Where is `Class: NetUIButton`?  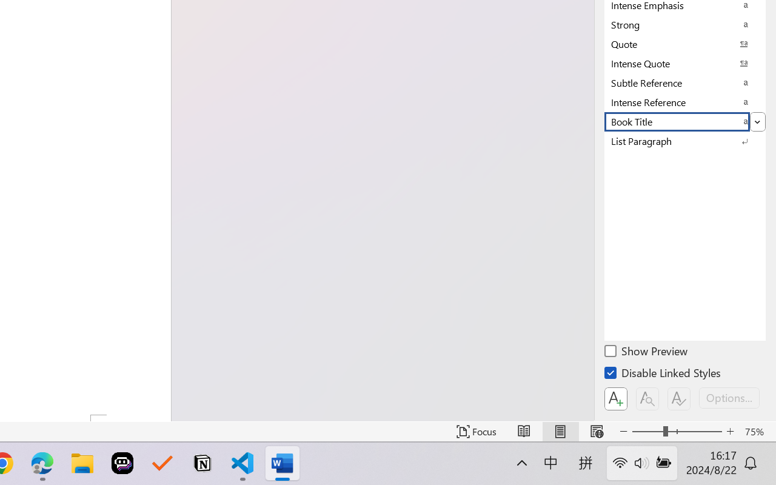
Class: NetUIButton is located at coordinates (679, 399).